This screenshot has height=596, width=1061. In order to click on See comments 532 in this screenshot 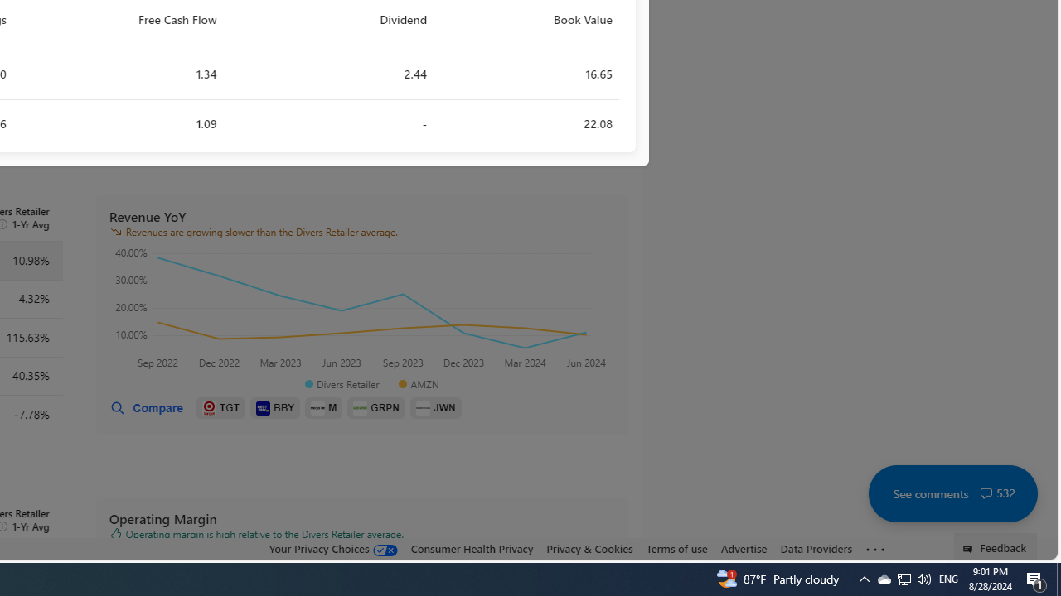, I will do `click(952, 493)`.